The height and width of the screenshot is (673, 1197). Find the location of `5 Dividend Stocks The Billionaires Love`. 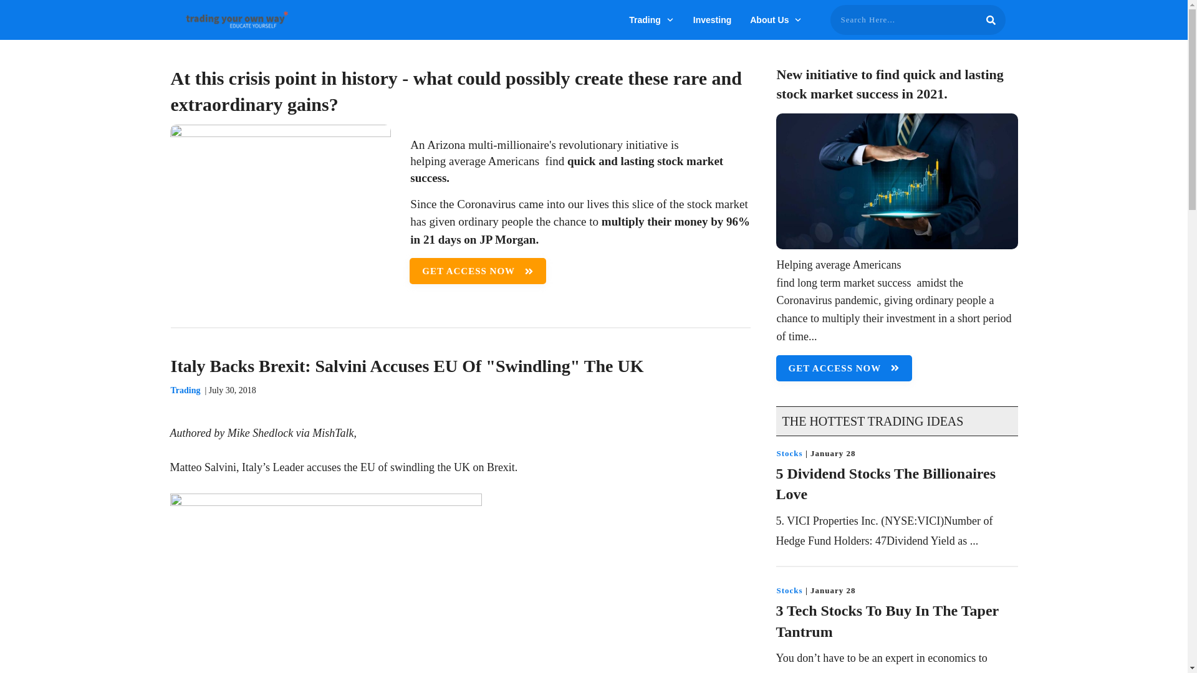

5 Dividend Stocks The Billionaires Love is located at coordinates (885, 484).